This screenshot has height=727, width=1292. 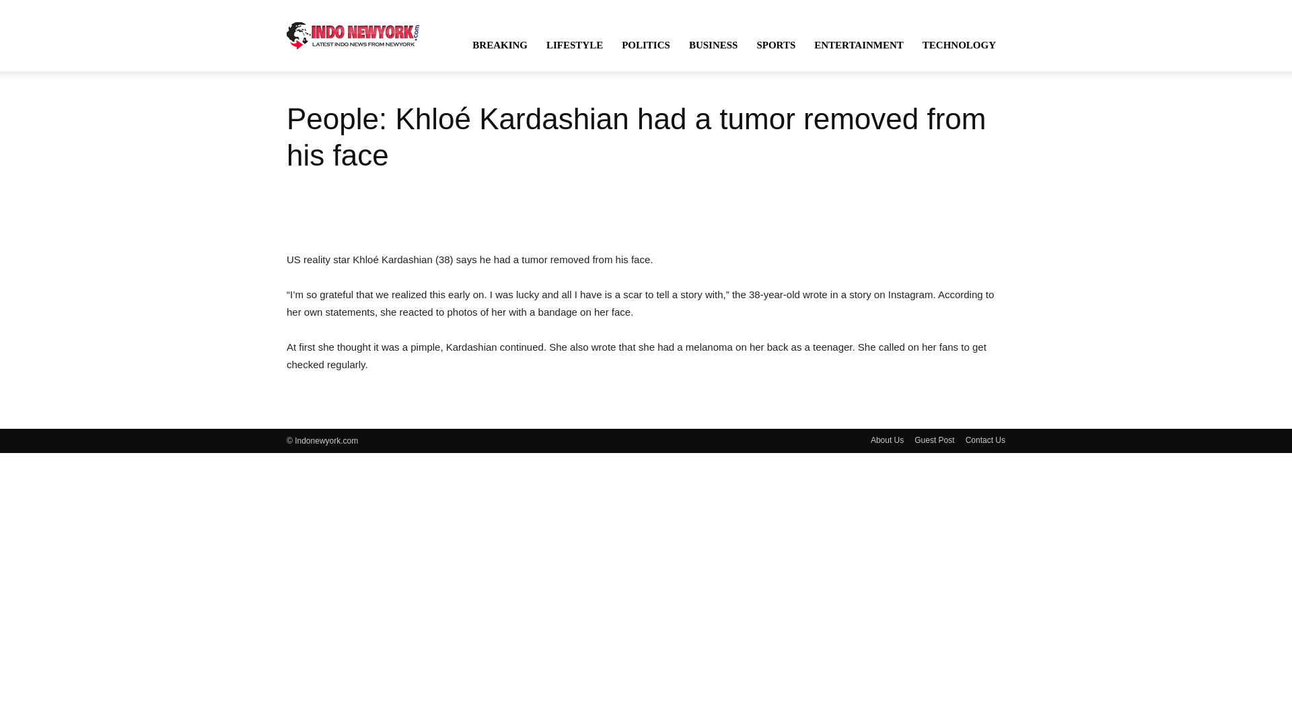 I want to click on Contact Us, so click(x=985, y=440).